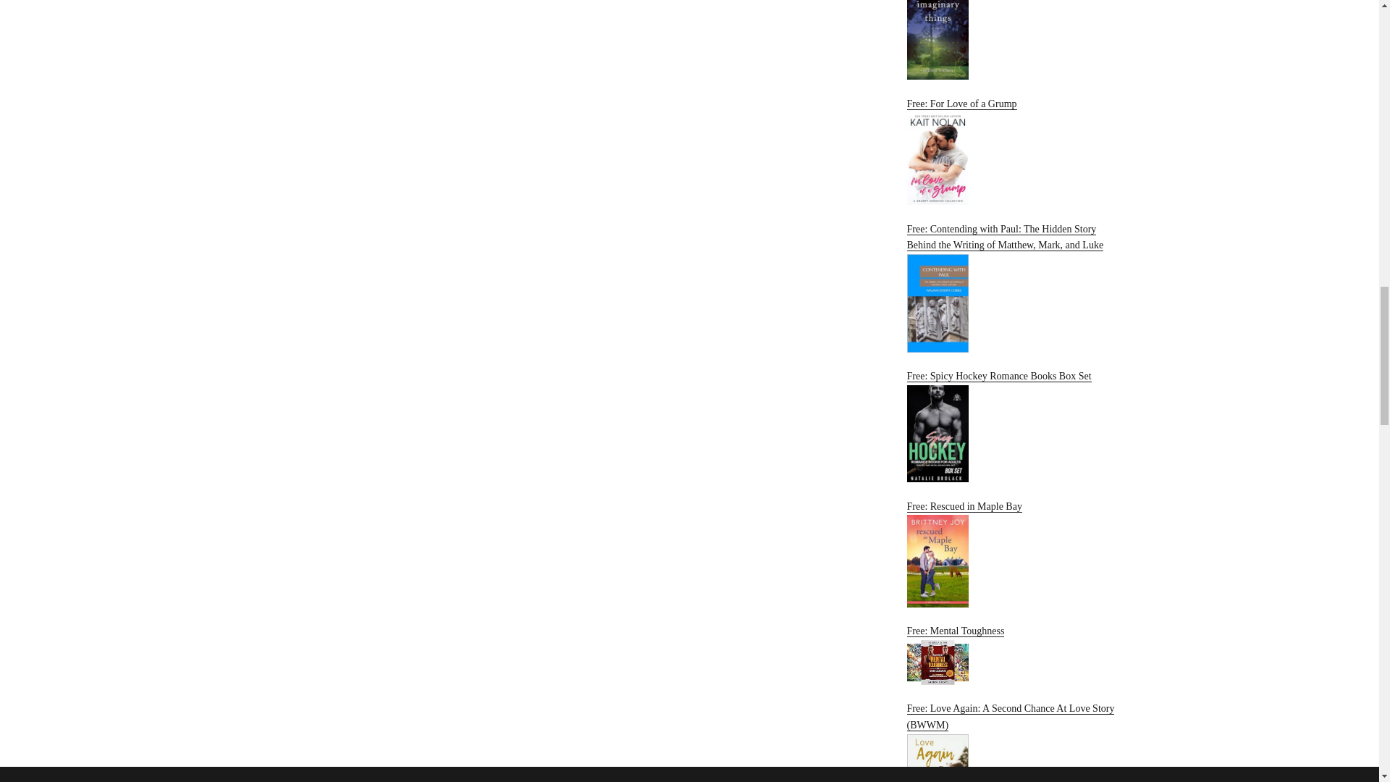  I want to click on Free: Spicy Hockey Romance Books Box Set, so click(1014, 426).